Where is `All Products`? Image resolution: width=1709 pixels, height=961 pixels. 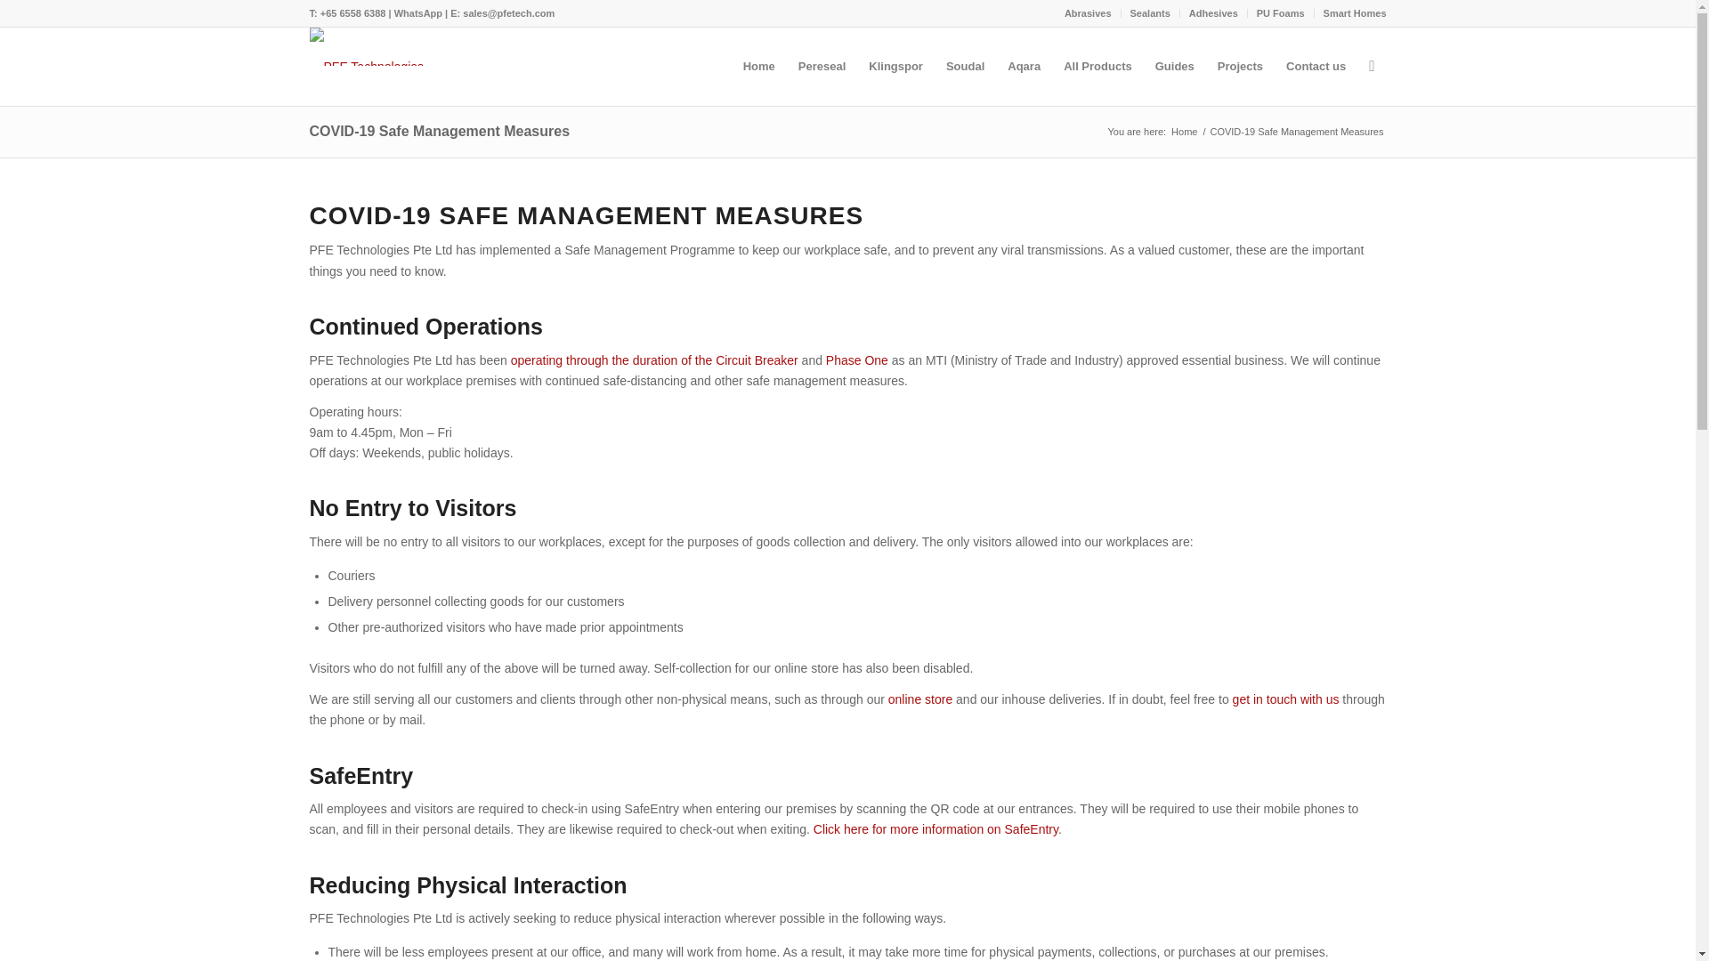 All Products is located at coordinates (1097, 66).